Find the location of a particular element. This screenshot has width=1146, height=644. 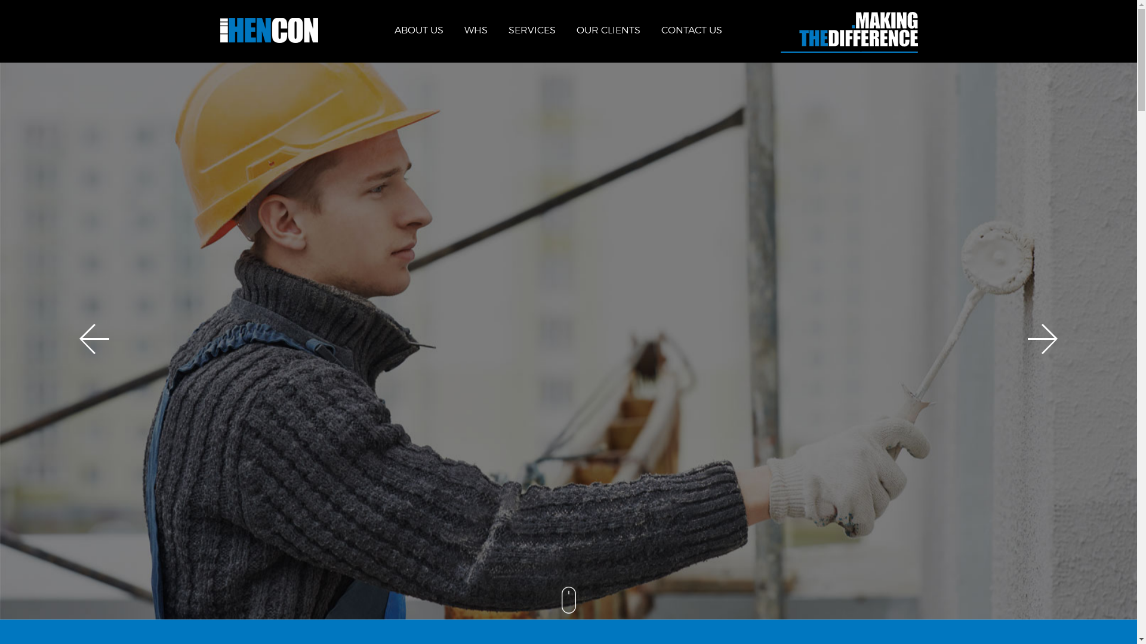

ABOUT US is located at coordinates (418, 30).